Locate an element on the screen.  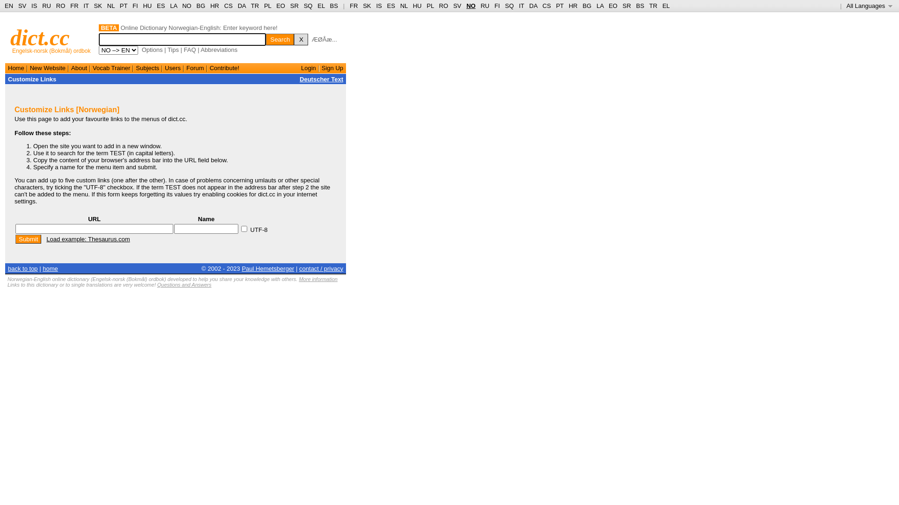
IS is located at coordinates (34, 6).